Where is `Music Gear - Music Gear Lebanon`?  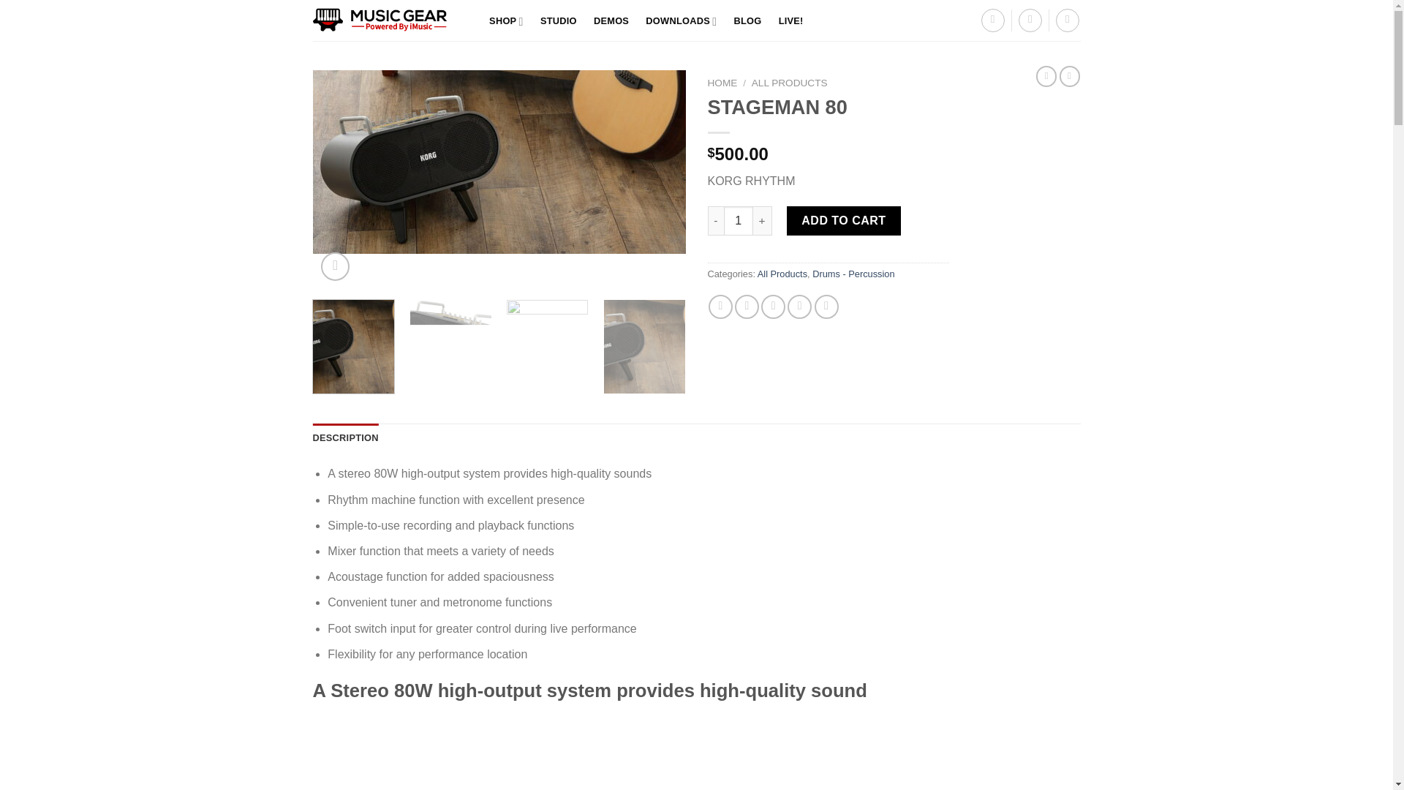 Music Gear - Music Gear Lebanon is located at coordinates (386, 20).